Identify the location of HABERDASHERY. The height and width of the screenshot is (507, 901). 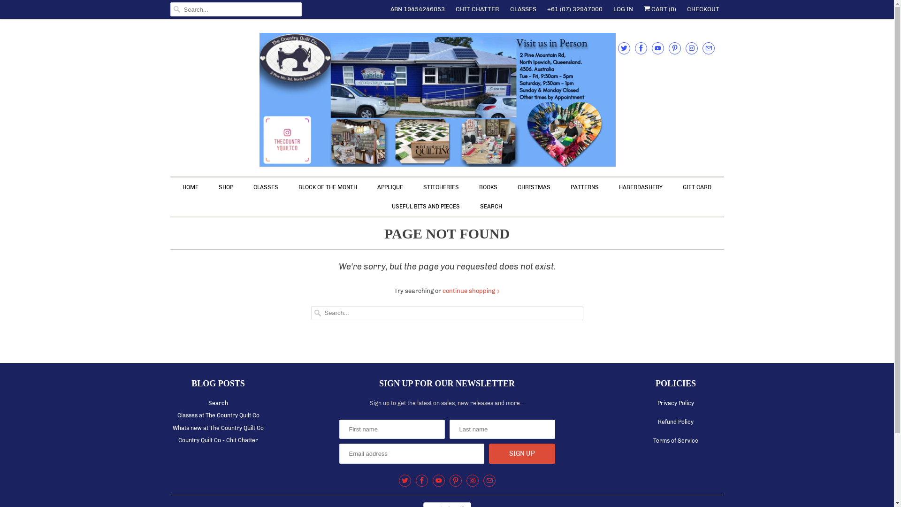
(641, 188).